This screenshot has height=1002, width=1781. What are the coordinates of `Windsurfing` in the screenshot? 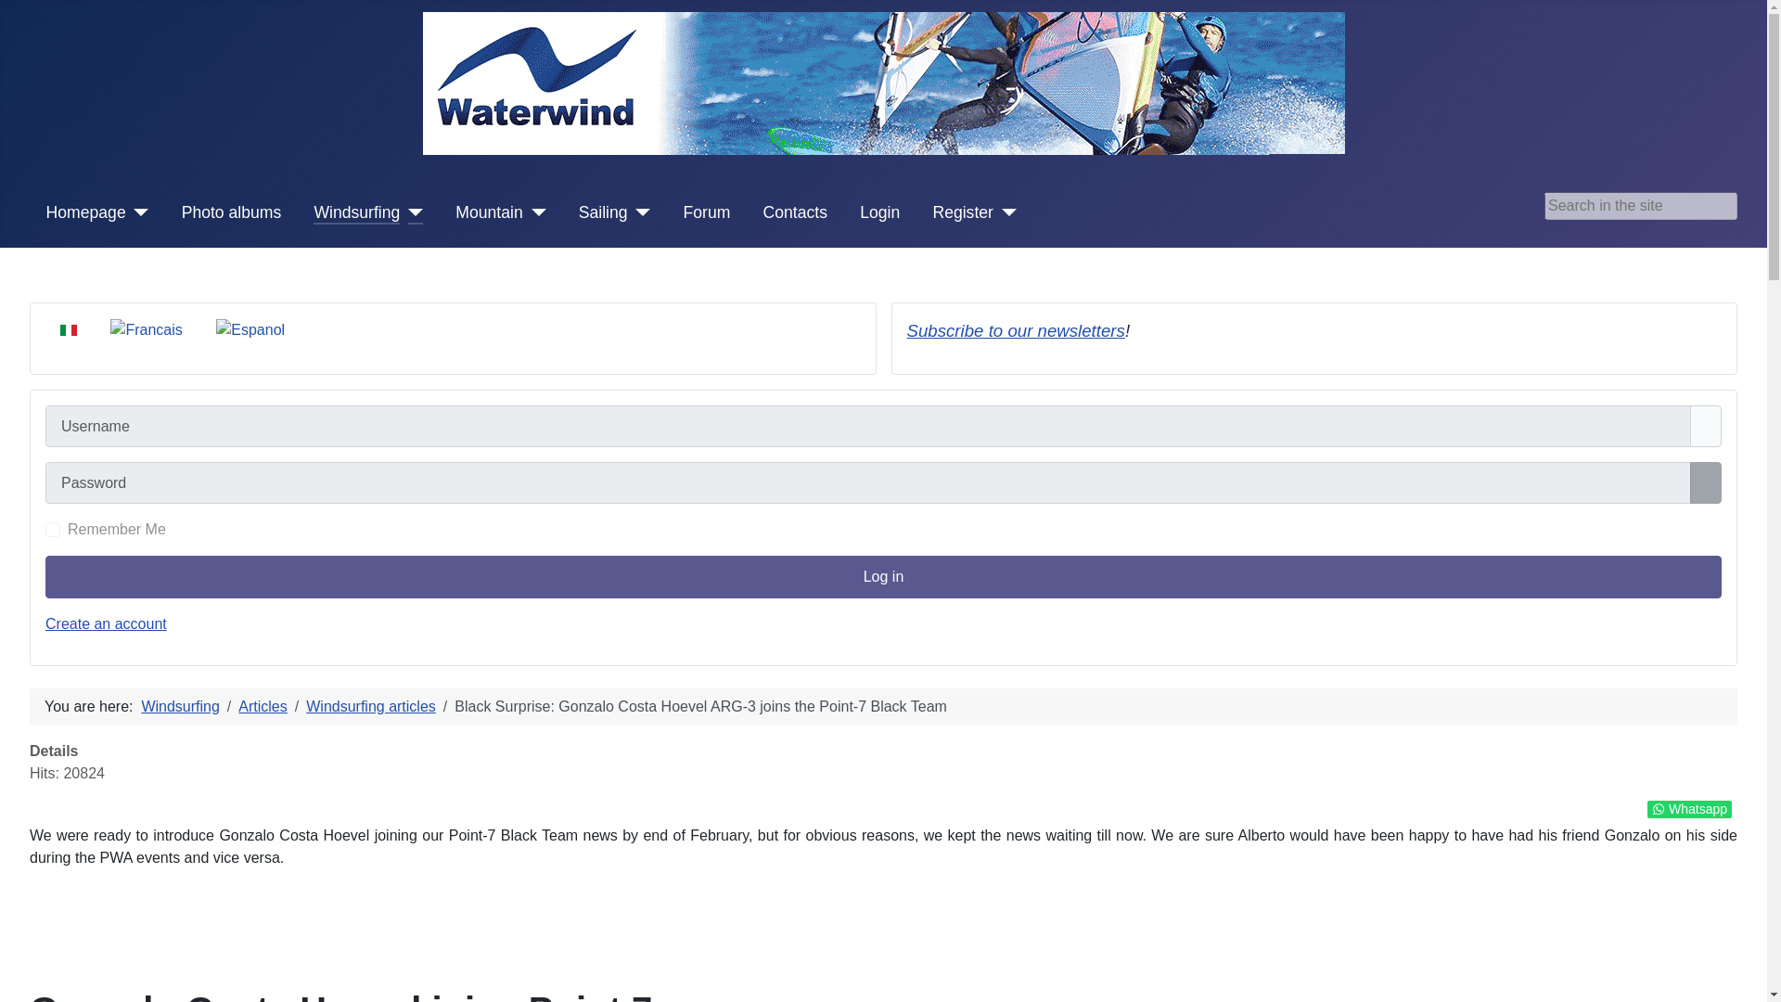 It's located at (356, 212).